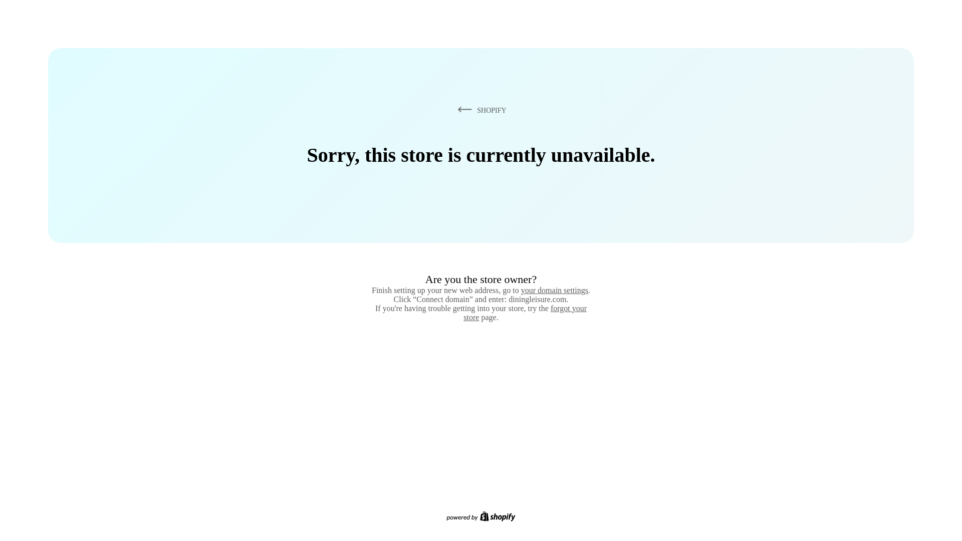  I want to click on your domain settings, so click(554, 290).